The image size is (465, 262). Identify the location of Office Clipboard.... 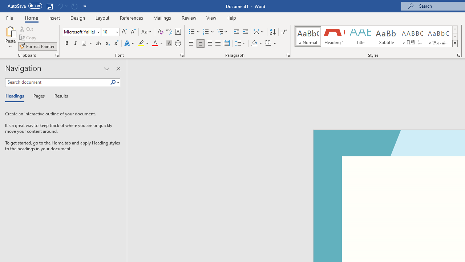
(57, 55).